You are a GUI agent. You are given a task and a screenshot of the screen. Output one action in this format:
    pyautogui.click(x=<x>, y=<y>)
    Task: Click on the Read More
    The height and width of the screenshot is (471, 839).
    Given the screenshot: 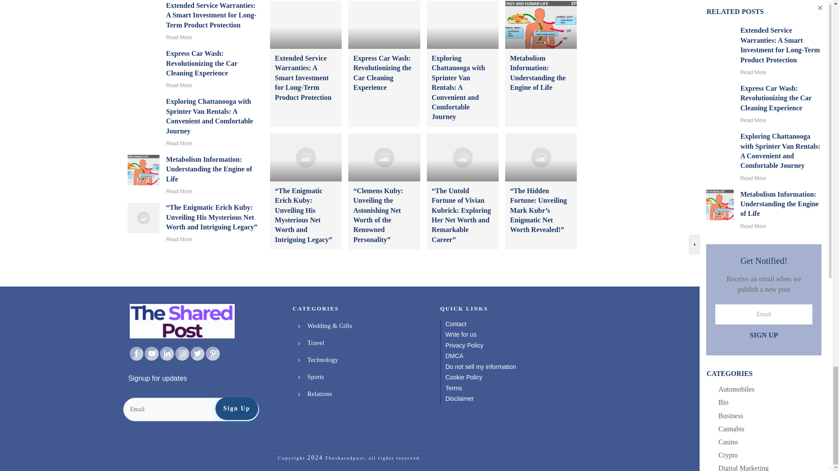 What is the action you would take?
    pyautogui.click(x=179, y=191)
    